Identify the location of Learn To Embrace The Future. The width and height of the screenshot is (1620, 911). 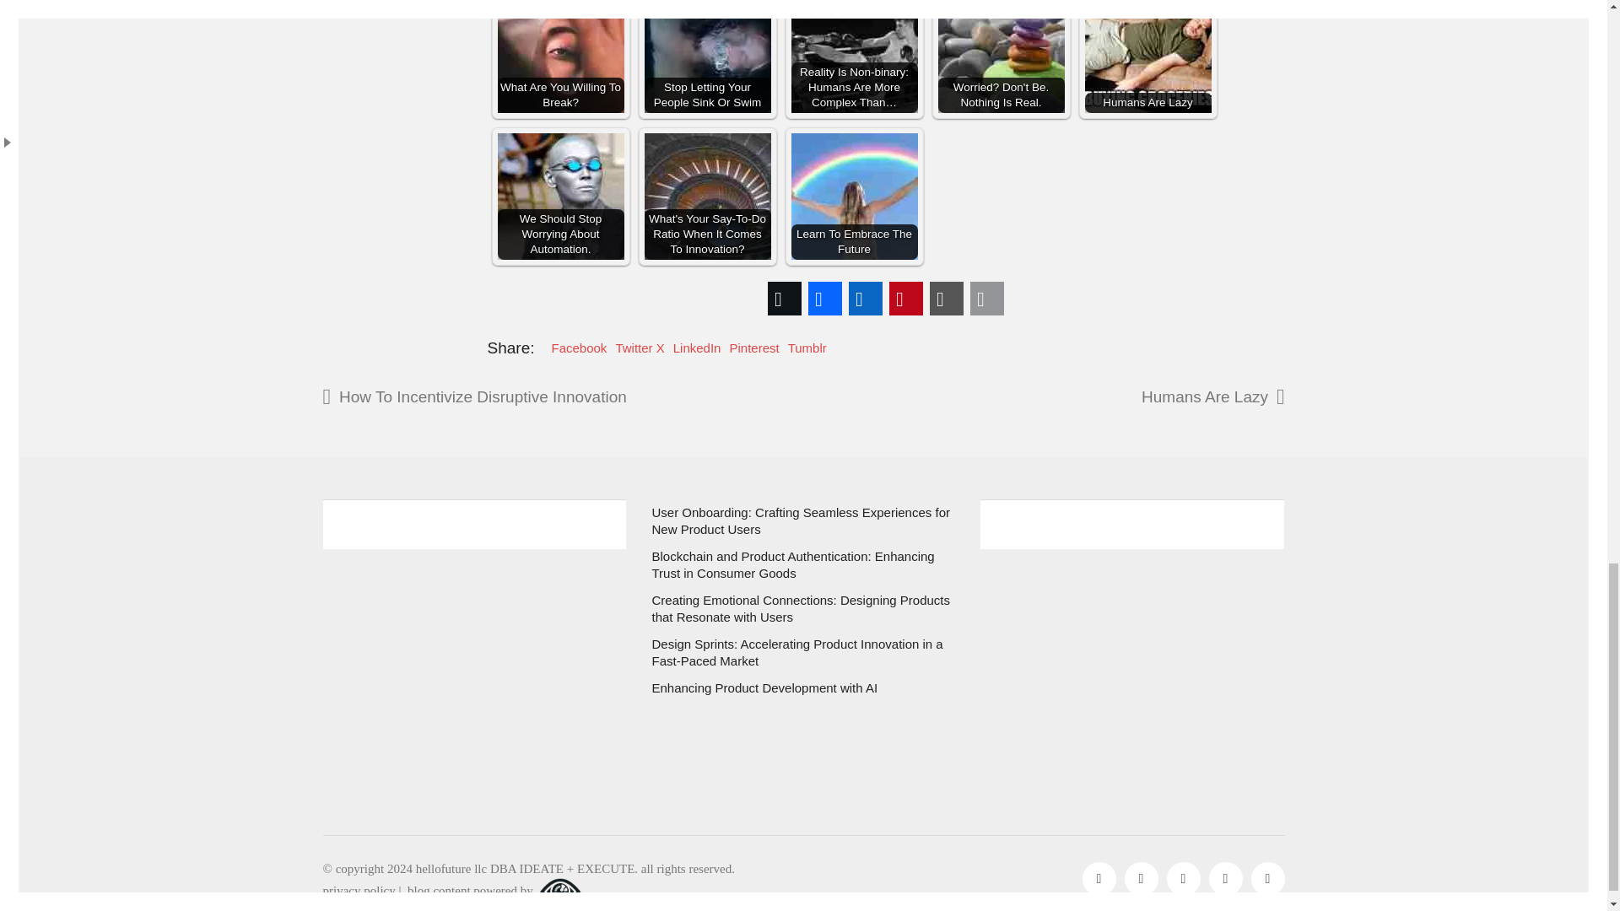
(855, 196).